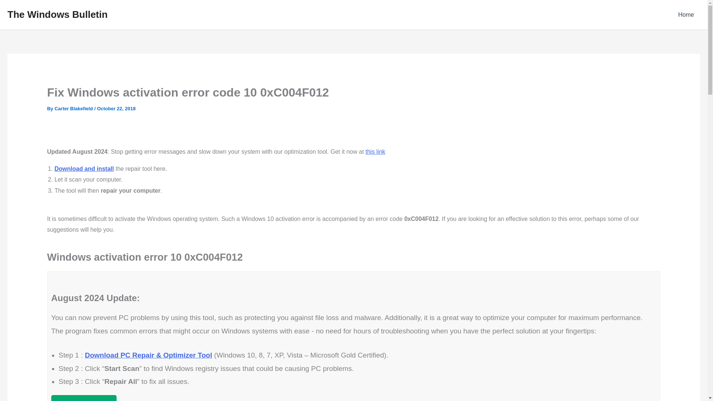  What do you see at coordinates (74, 108) in the screenshot?
I see `Carter Blakefield` at bounding box center [74, 108].